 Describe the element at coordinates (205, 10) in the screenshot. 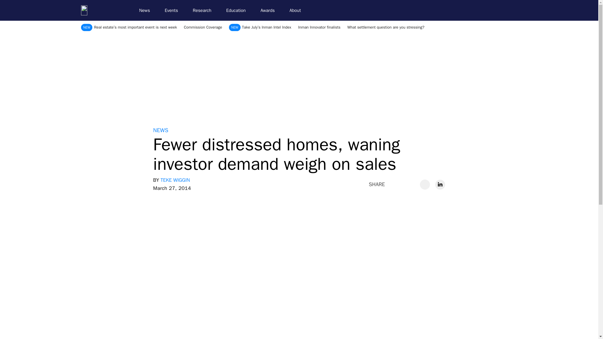

I see `Research` at that location.